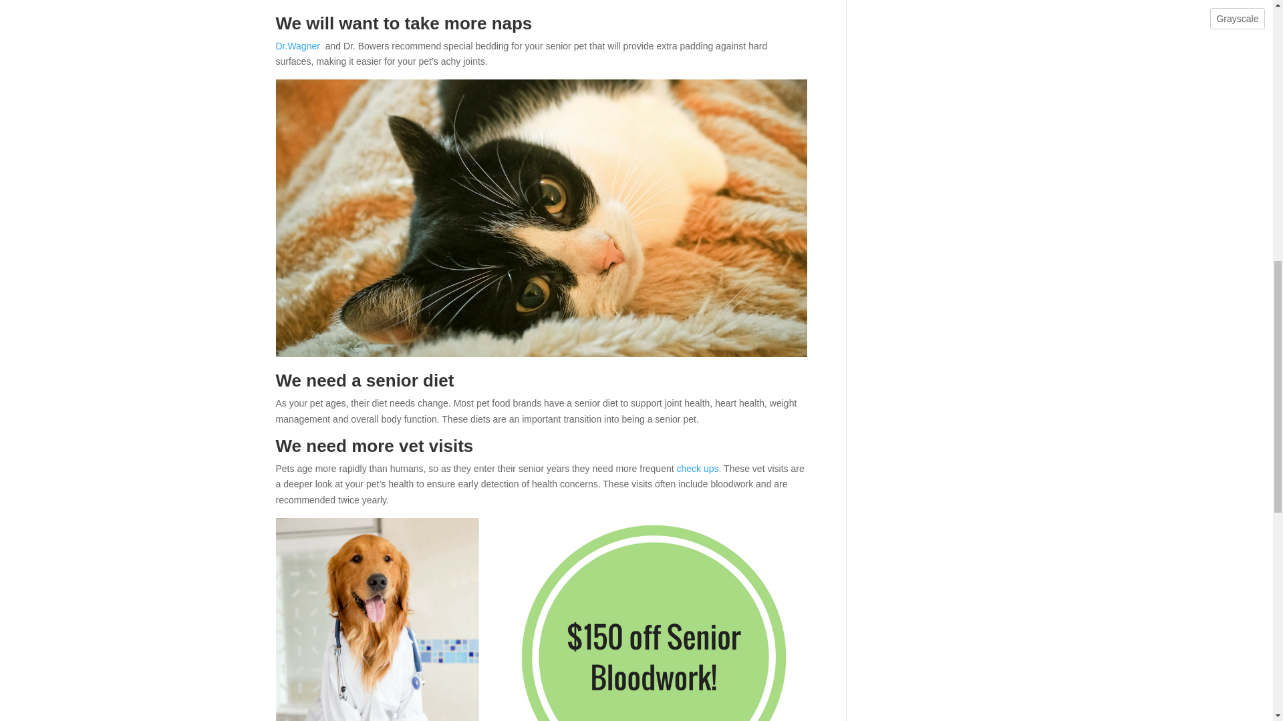  Describe the element at coordinates (281, 45) in the screenshot. I see `Dr.` at that location.